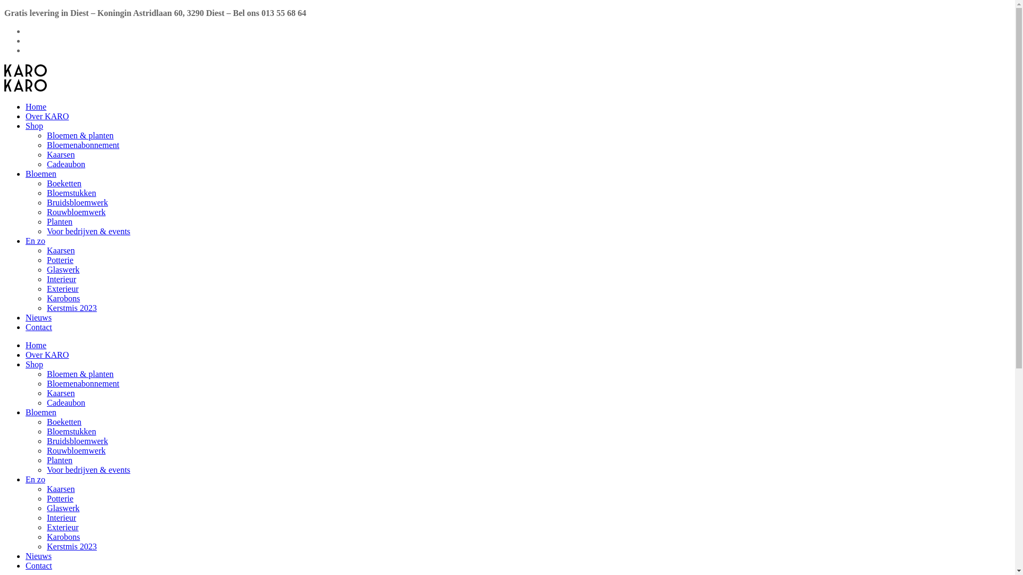 This screenshot has height=575, width=1023. I want to click on Contact, so click(39, 327).